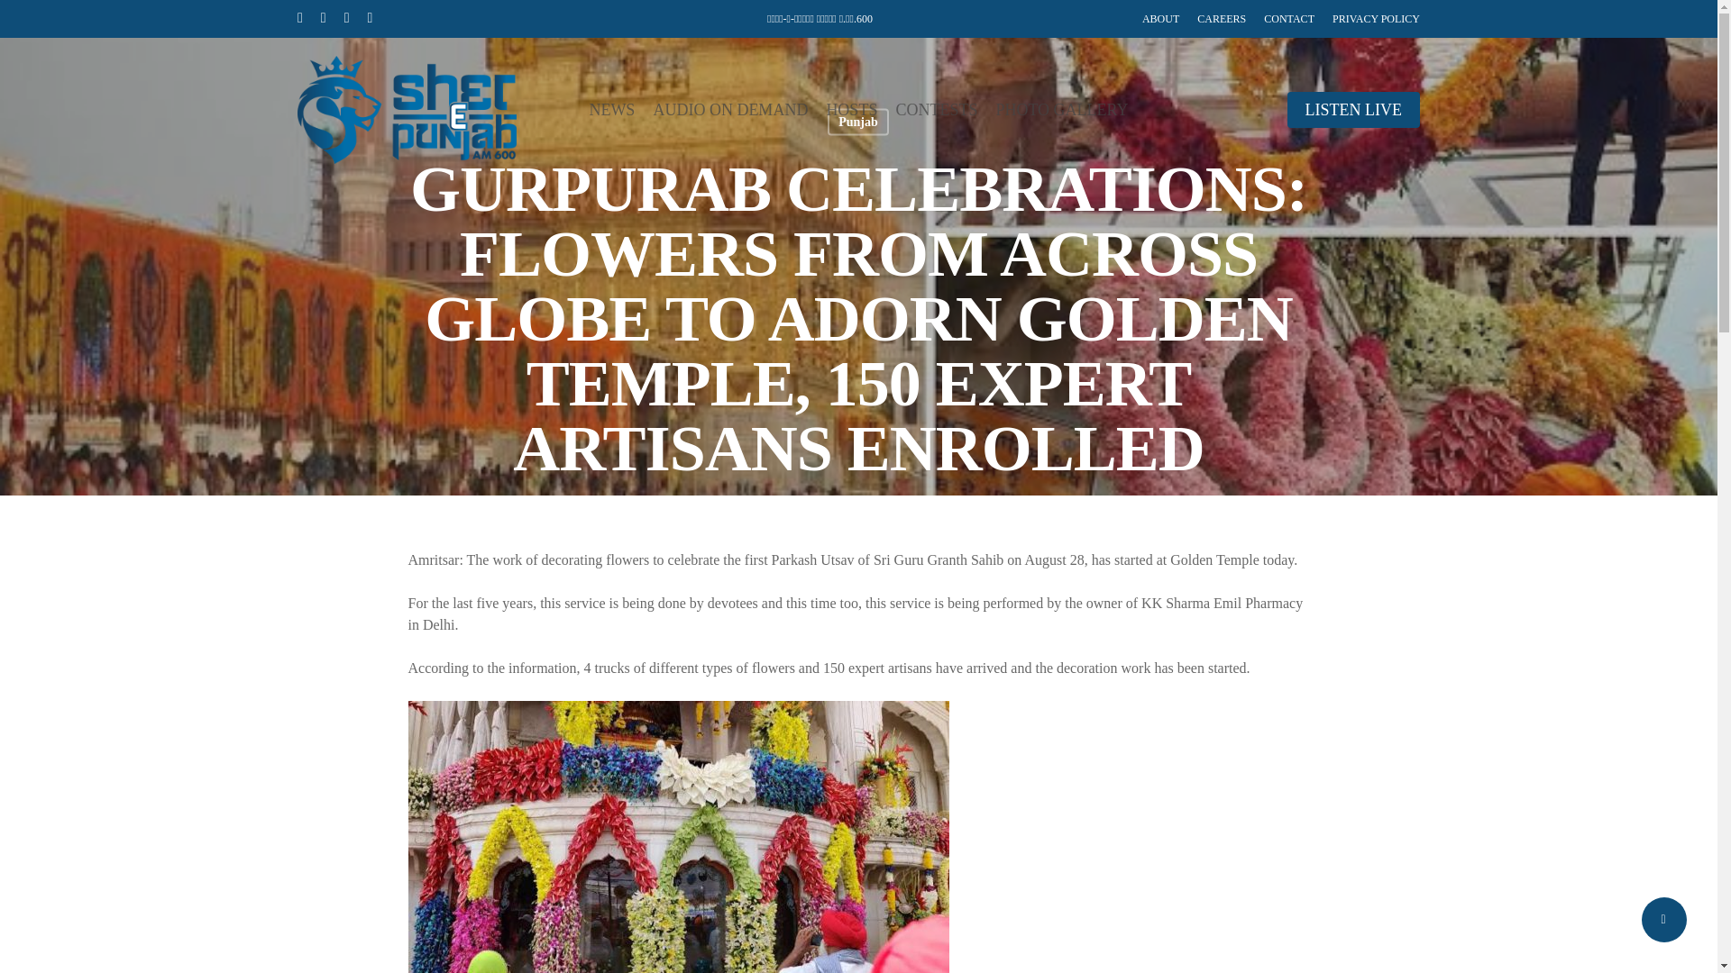 Image resolution: width=1731 pixels, height=973 pixels. Describe the element at coordinates (936, 110) in the screenshot. I see `CONTESTS` at that location.